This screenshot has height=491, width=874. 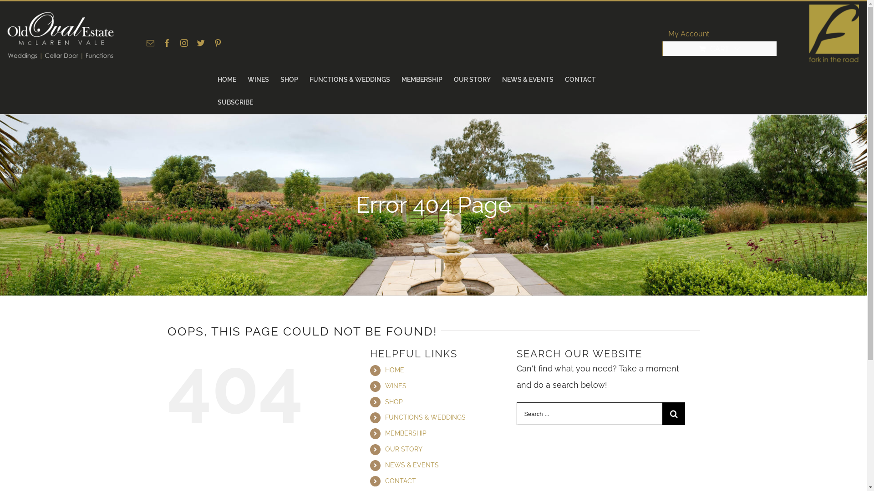 I want to click on OUR STORY, so click(x=472, y=80).